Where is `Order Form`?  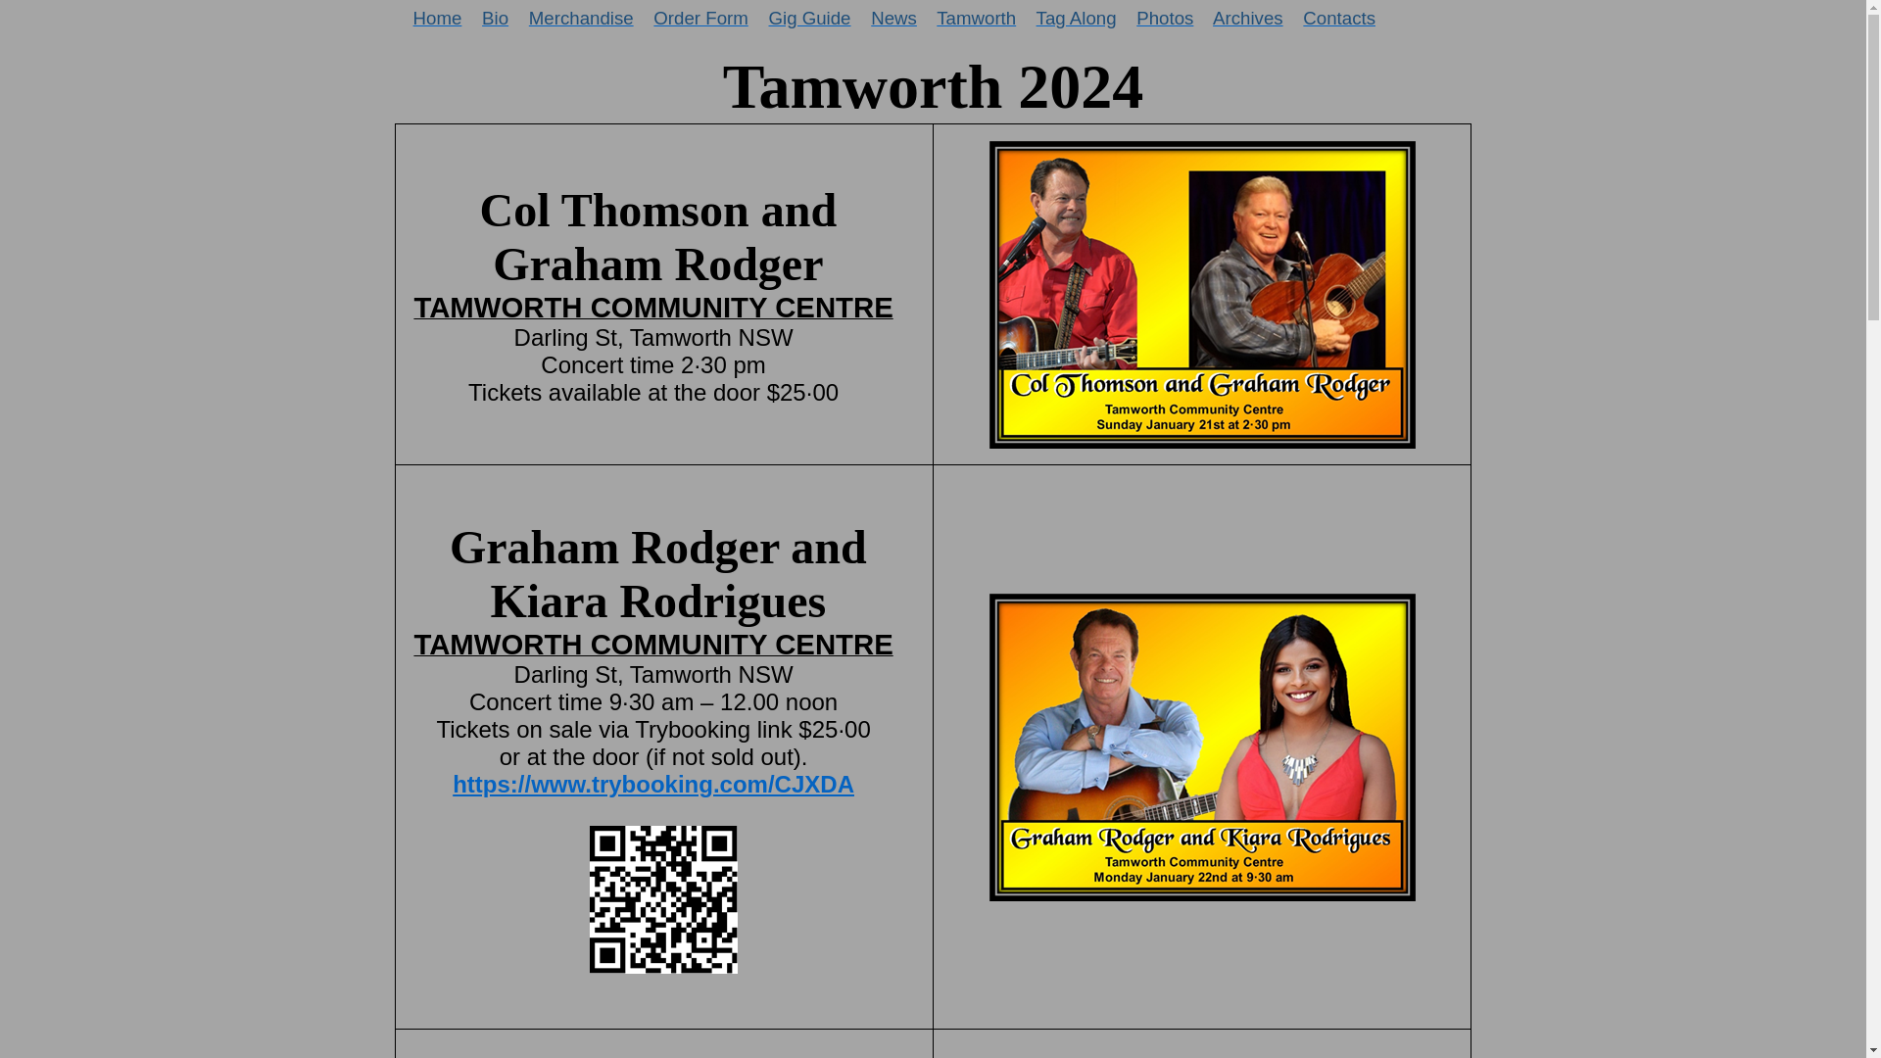
Order Form is located at coordinates (700, 18).